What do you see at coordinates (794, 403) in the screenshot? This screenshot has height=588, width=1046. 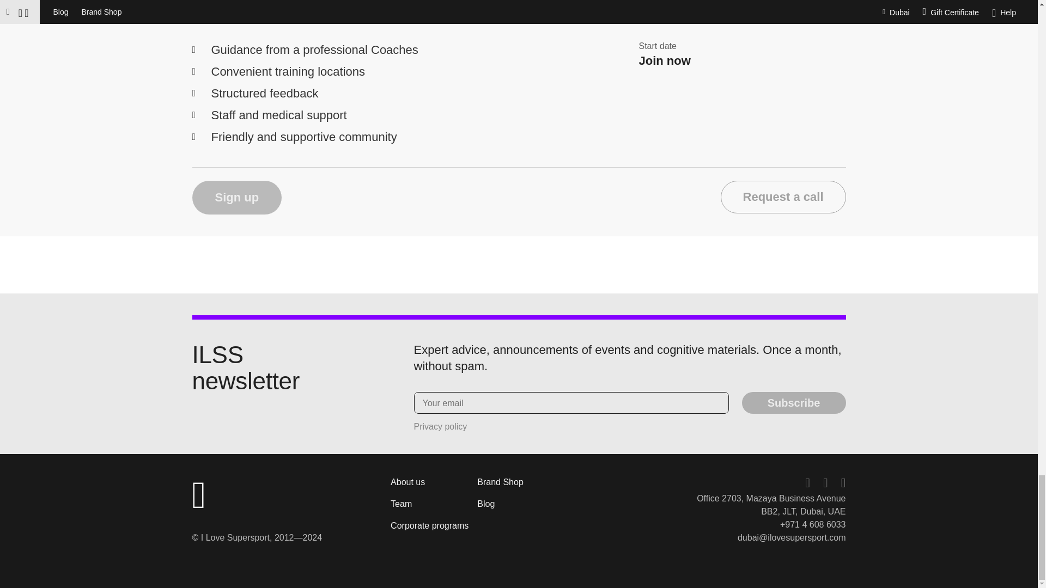 I see `Subscribe` at bounding box center [794, 403].